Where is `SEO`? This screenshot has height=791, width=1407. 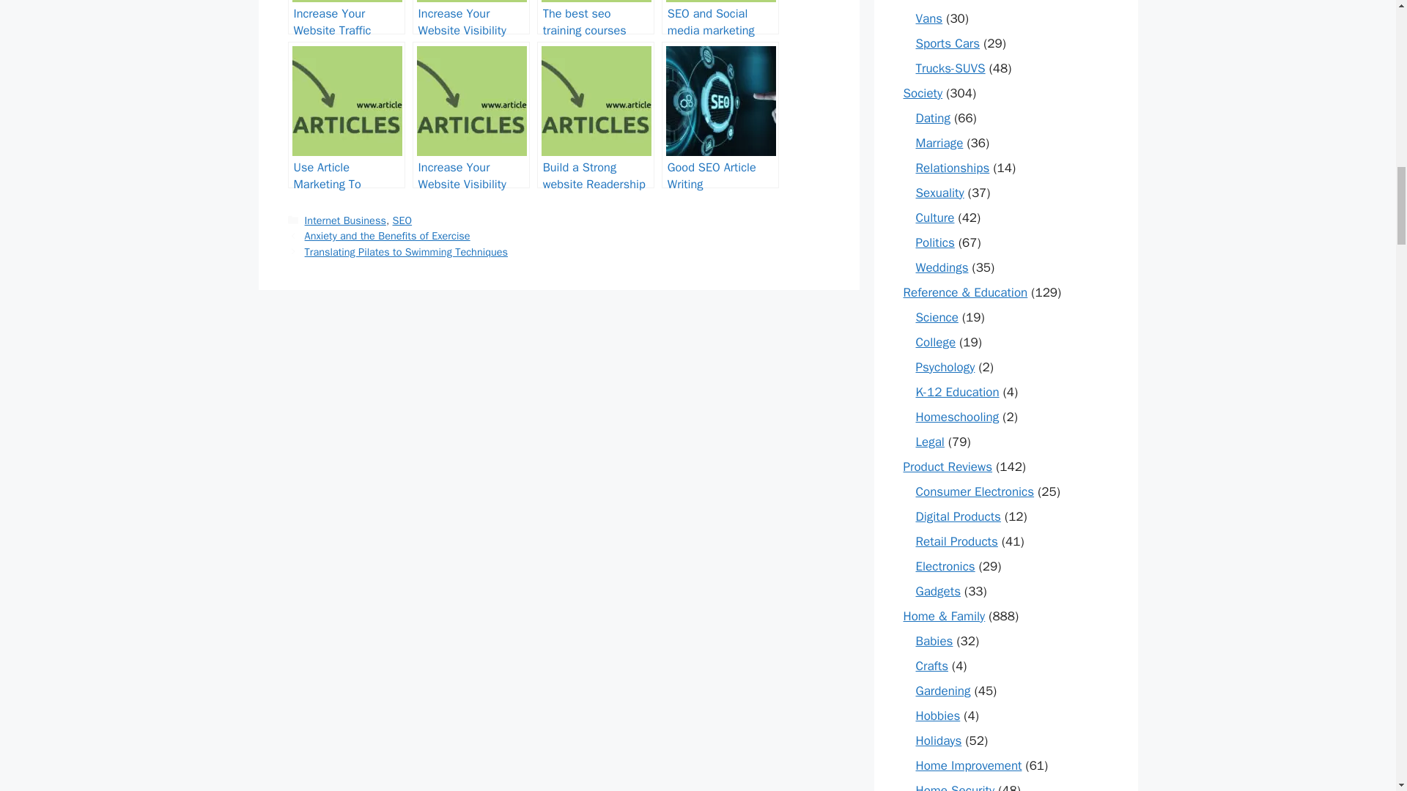
SEO is located at coordinates (402, 220).